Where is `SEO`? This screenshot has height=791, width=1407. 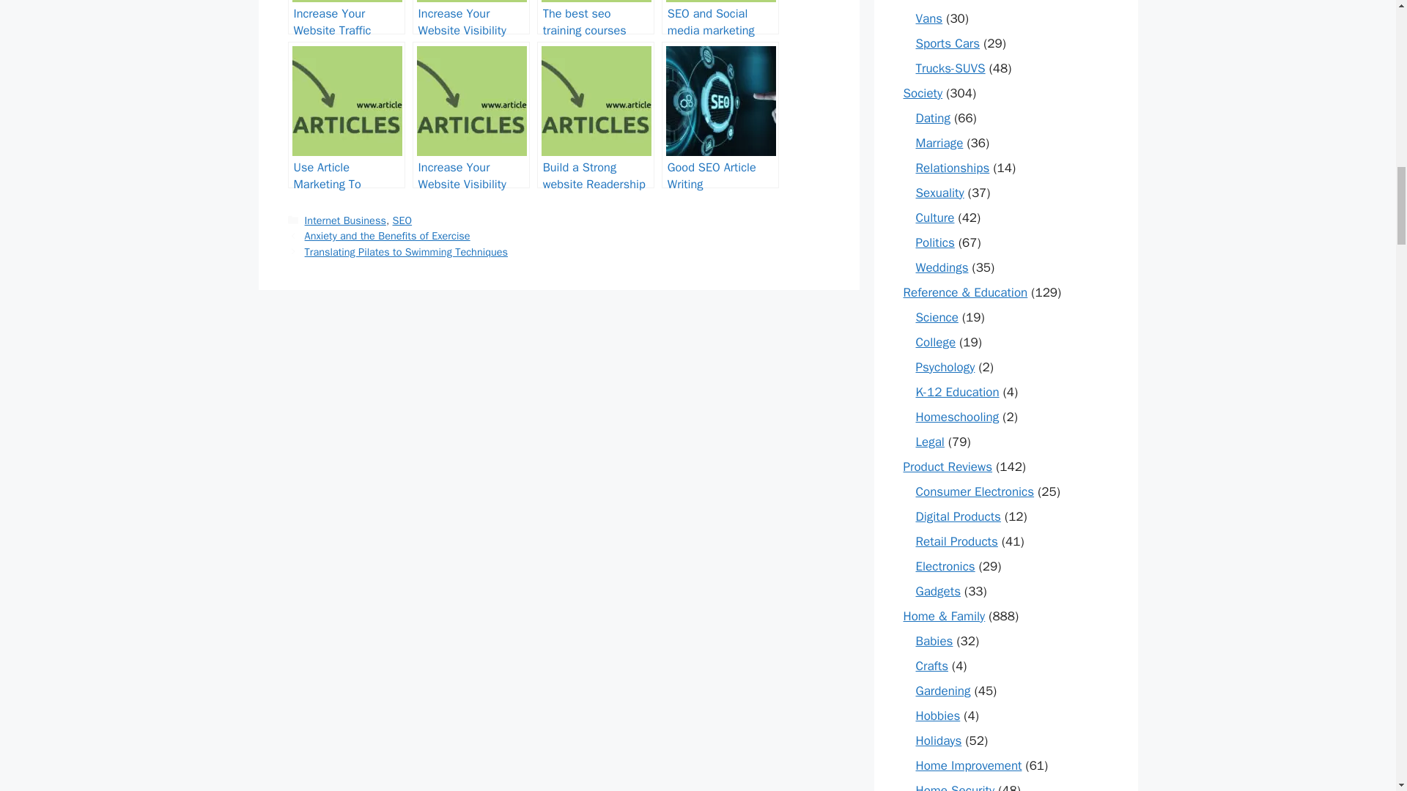
SEO is located at coordinates (402, 220).